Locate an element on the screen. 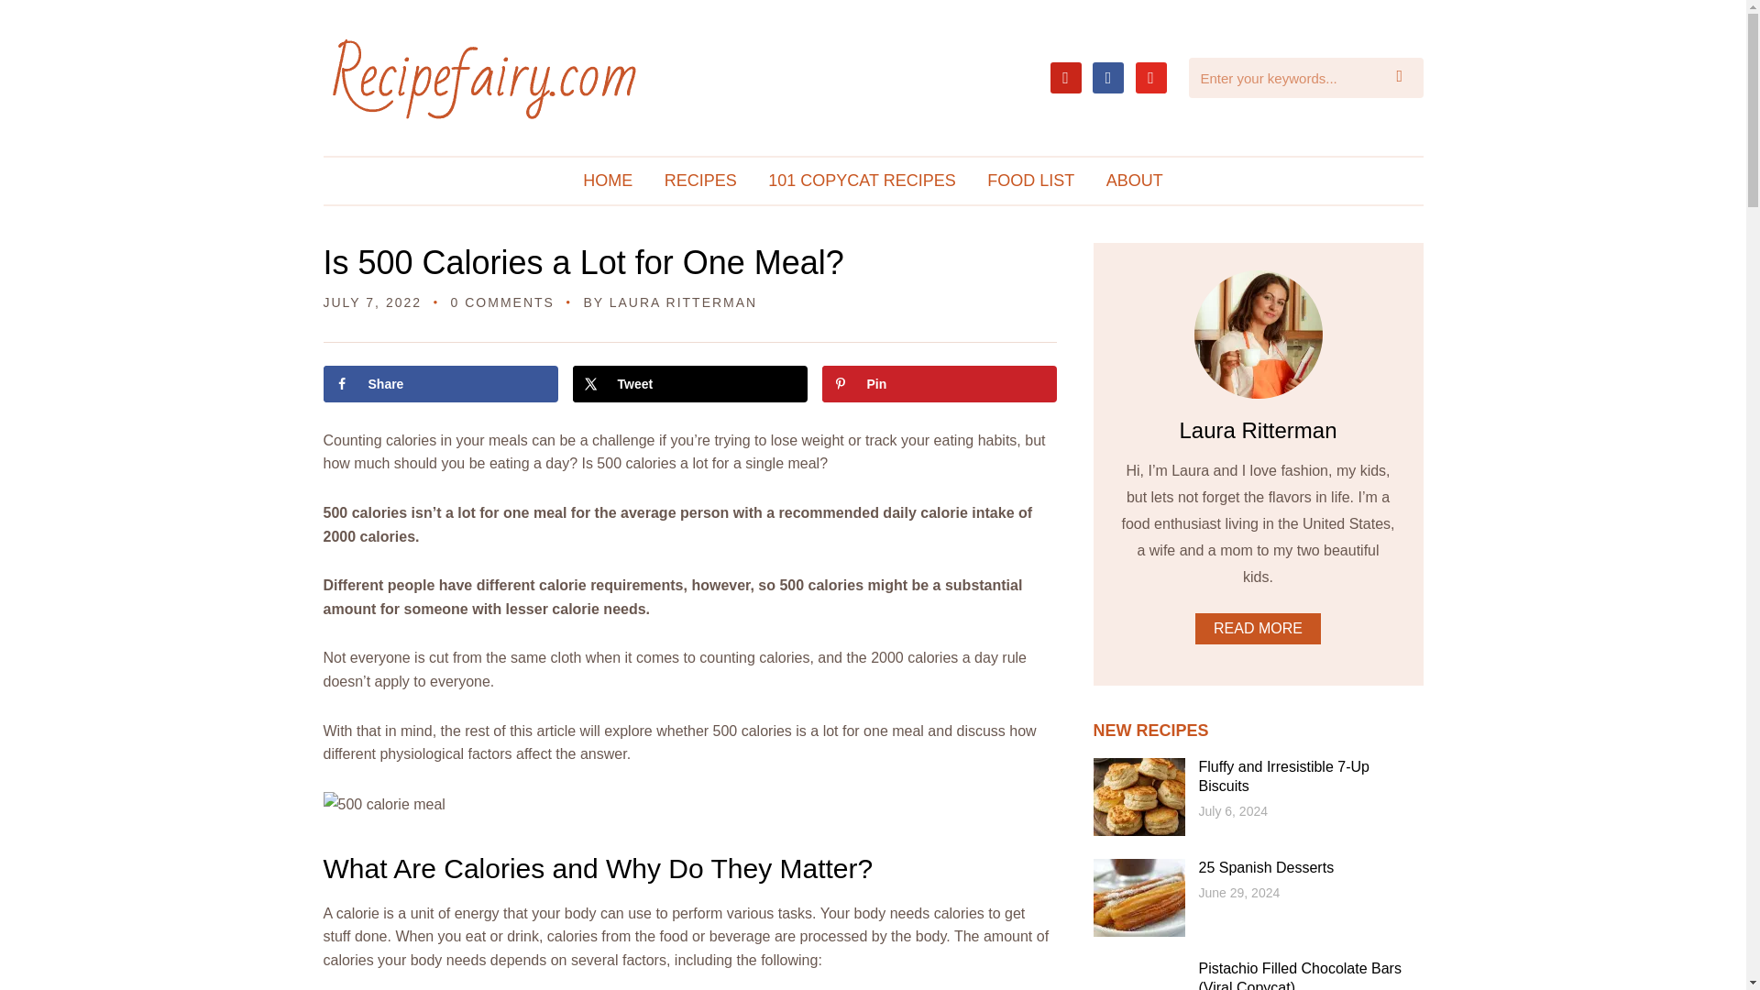  Search is located at coordinates (1404, 77).